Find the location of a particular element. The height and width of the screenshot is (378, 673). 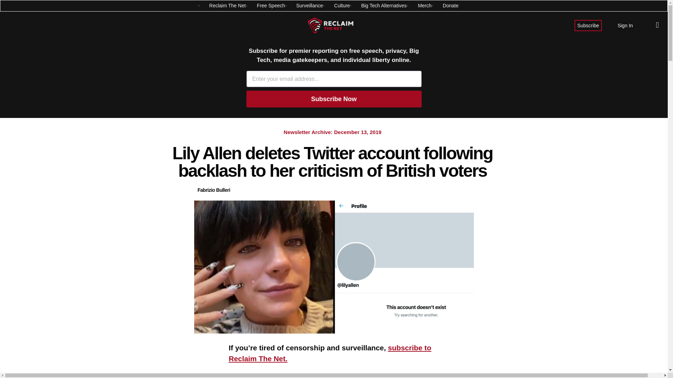

Donate is located at coordinates (450, 6).